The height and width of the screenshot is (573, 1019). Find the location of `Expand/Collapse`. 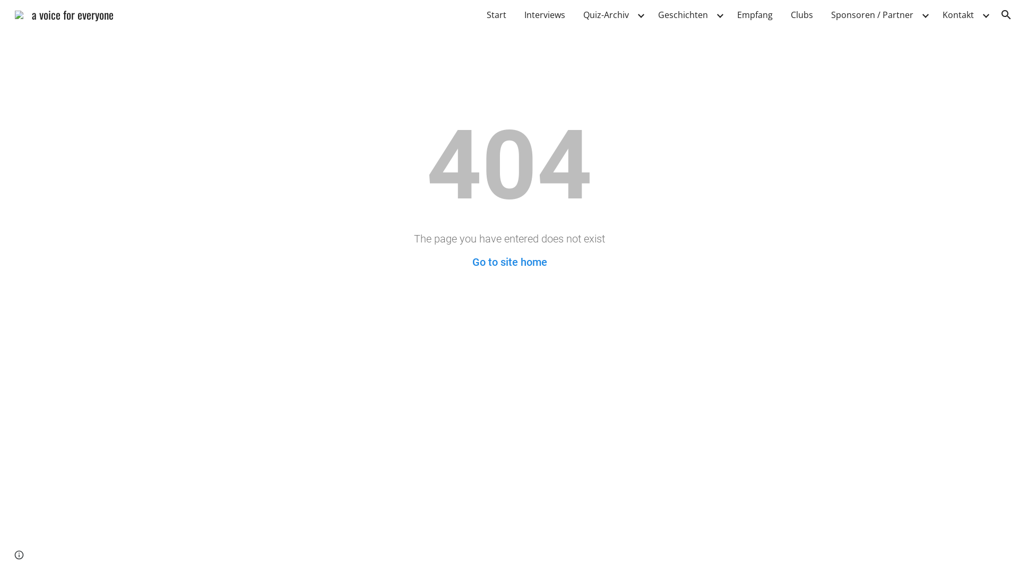

Expand/Collapse is located at coordinates (641, 15).